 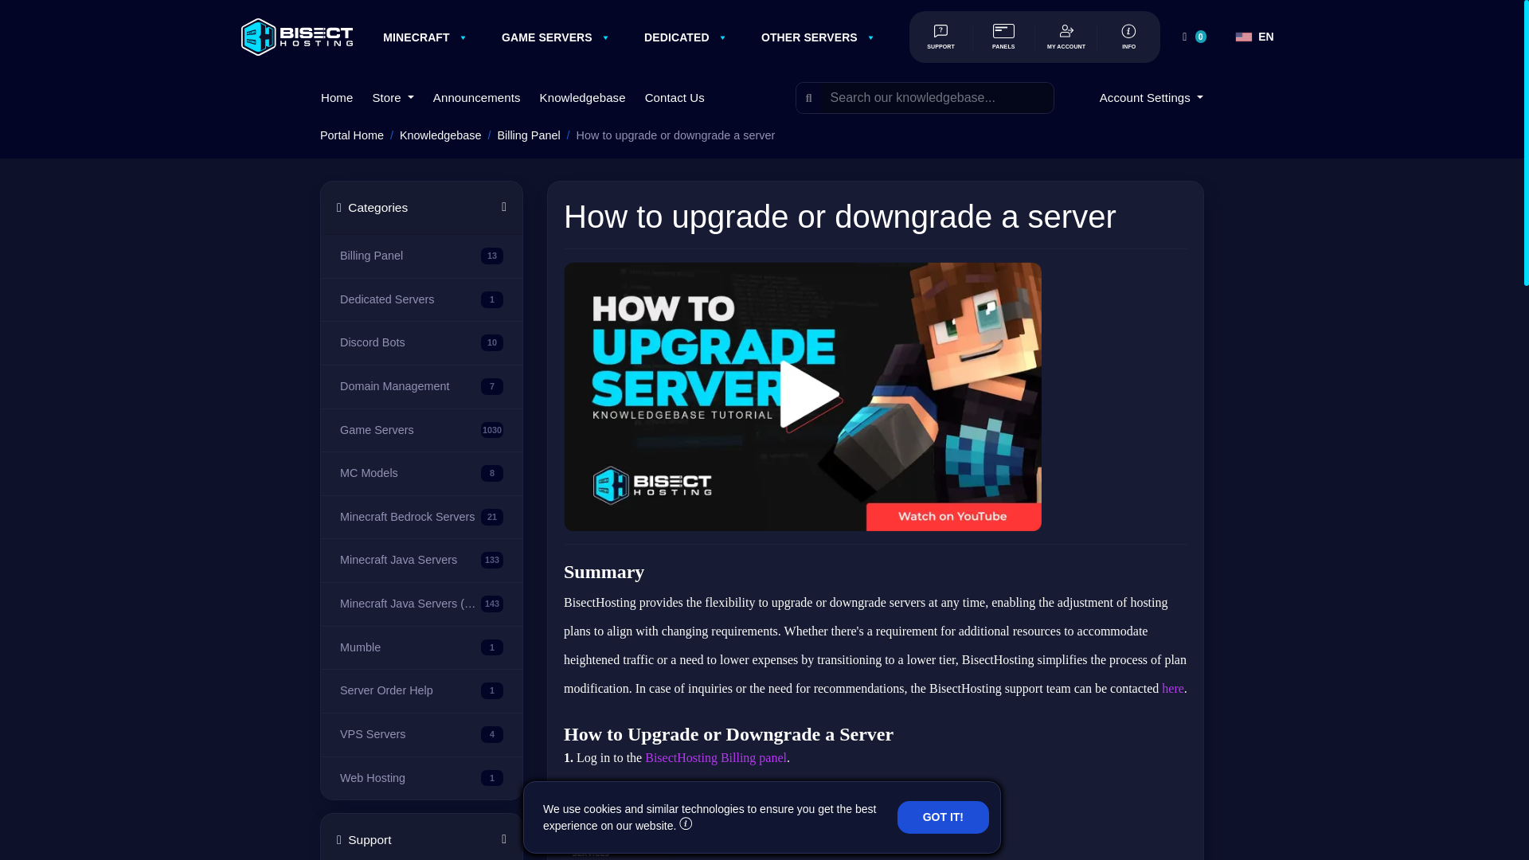 I want to click on Billing Panel, so click(x=410, y=256).